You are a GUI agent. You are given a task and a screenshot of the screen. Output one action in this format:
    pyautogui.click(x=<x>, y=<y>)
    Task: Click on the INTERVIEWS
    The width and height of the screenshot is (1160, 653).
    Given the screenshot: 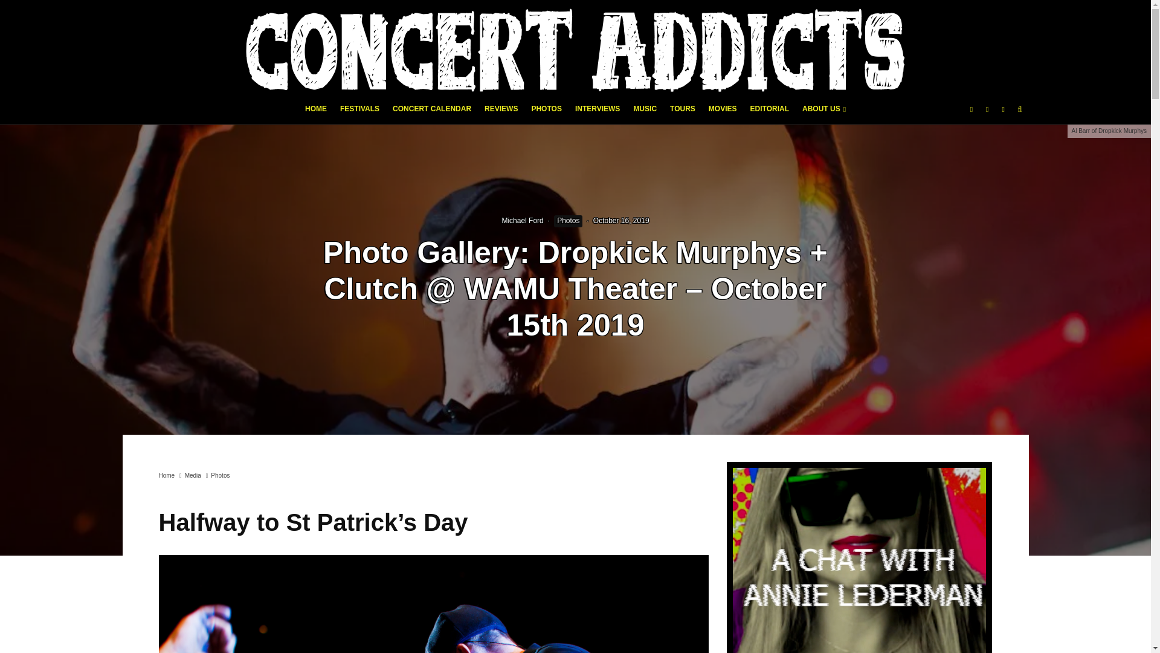 What is the action you would take?
    pyautogui.click(x=597, y=112)
    